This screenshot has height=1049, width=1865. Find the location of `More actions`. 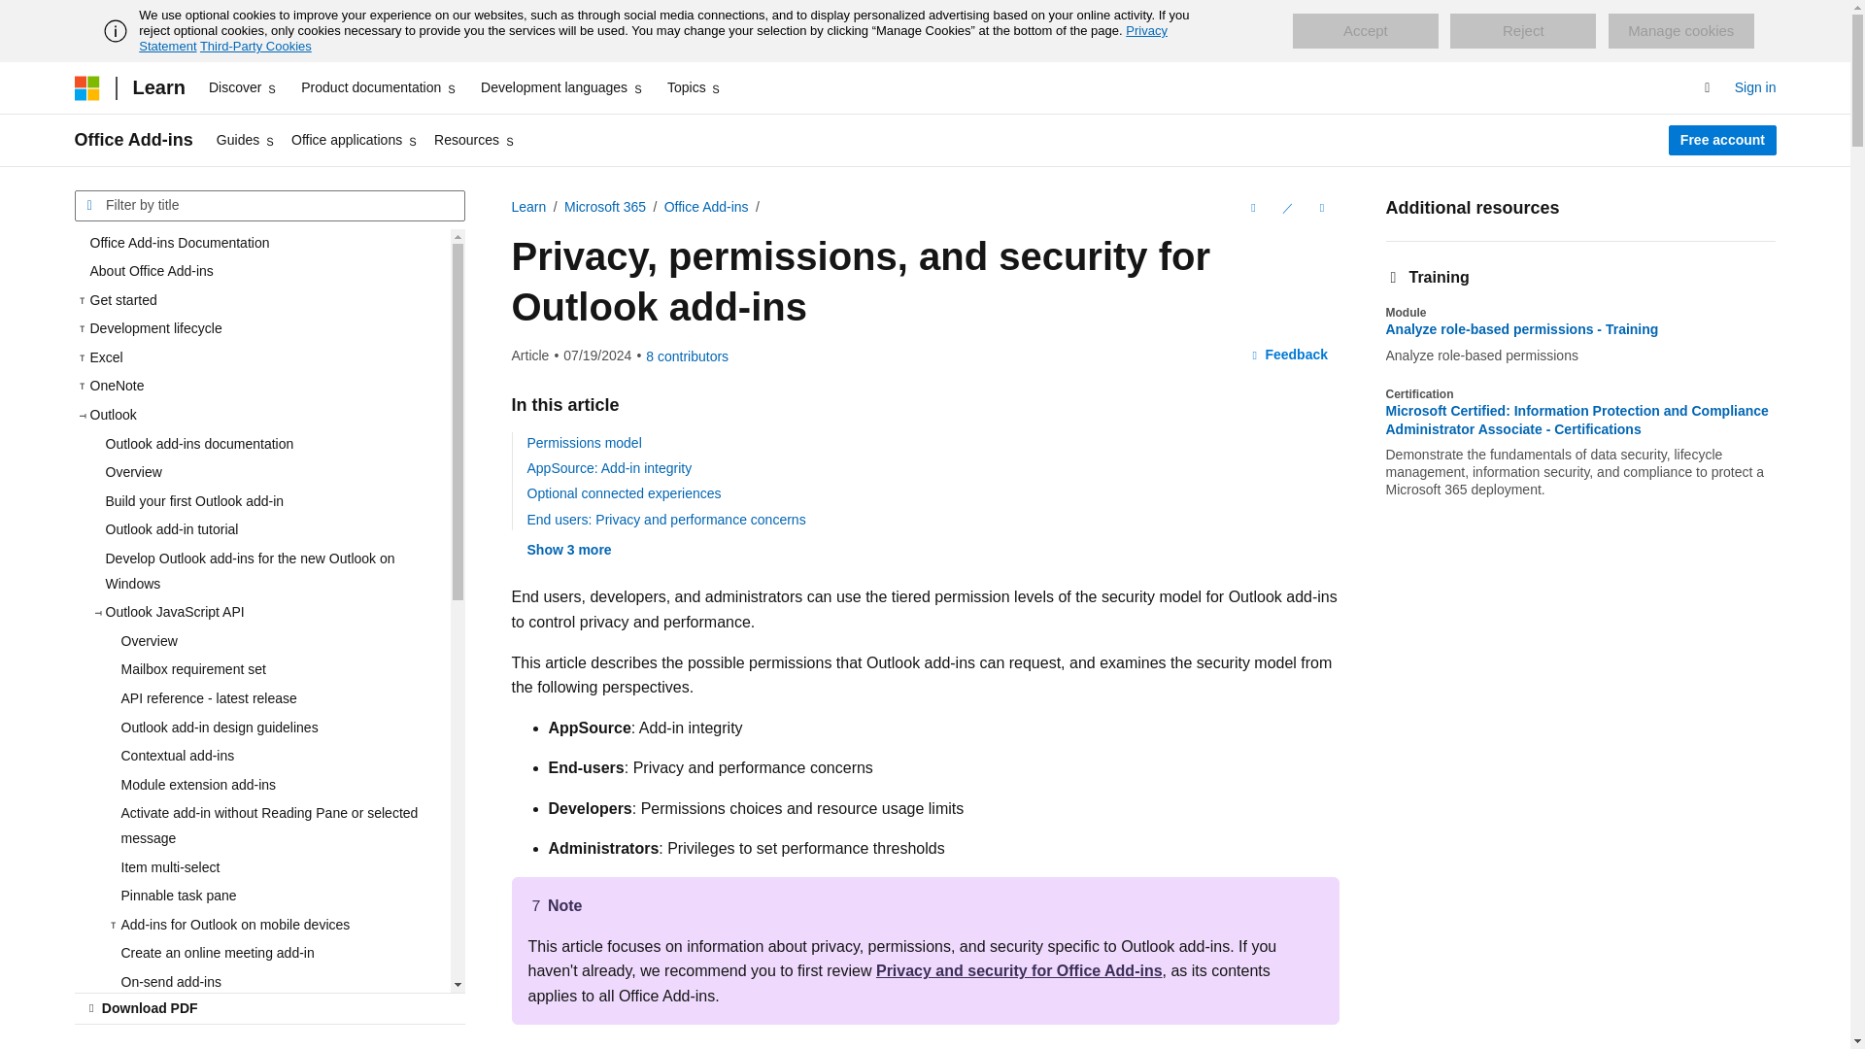

More actions is located at coordinates (1321, 208).